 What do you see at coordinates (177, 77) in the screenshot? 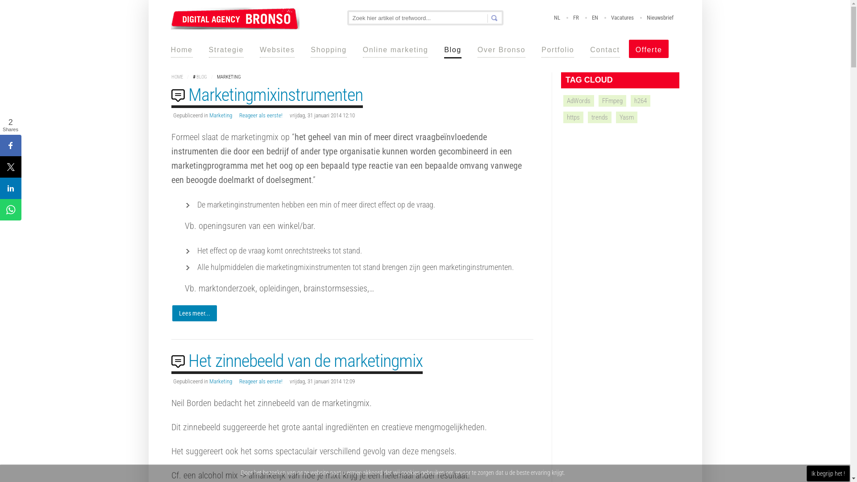
I see `HOME` at bounding box center [177, 77].